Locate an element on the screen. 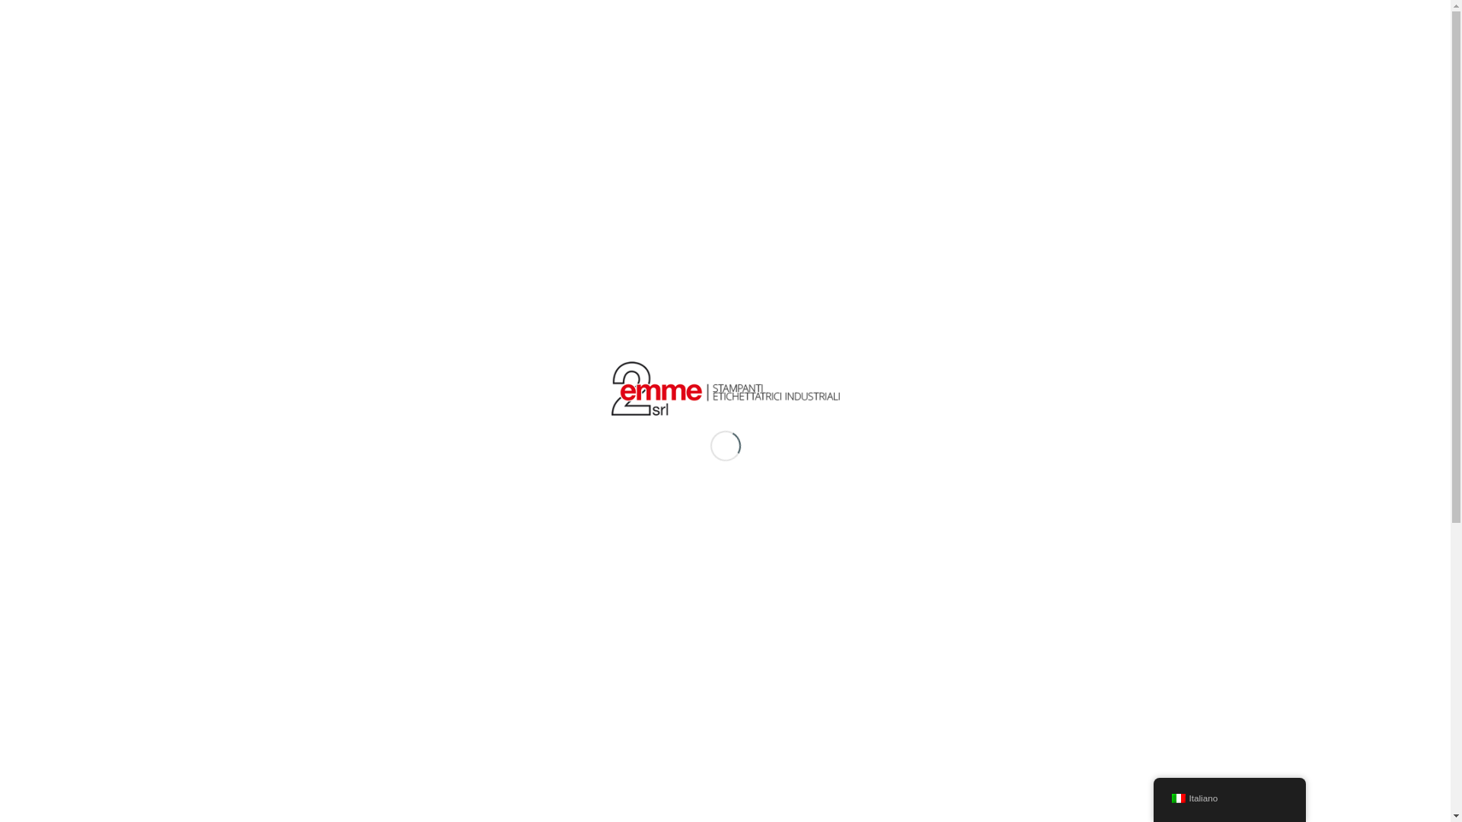 The image size is (1462, 822). people is located at coordinates (427, 291).